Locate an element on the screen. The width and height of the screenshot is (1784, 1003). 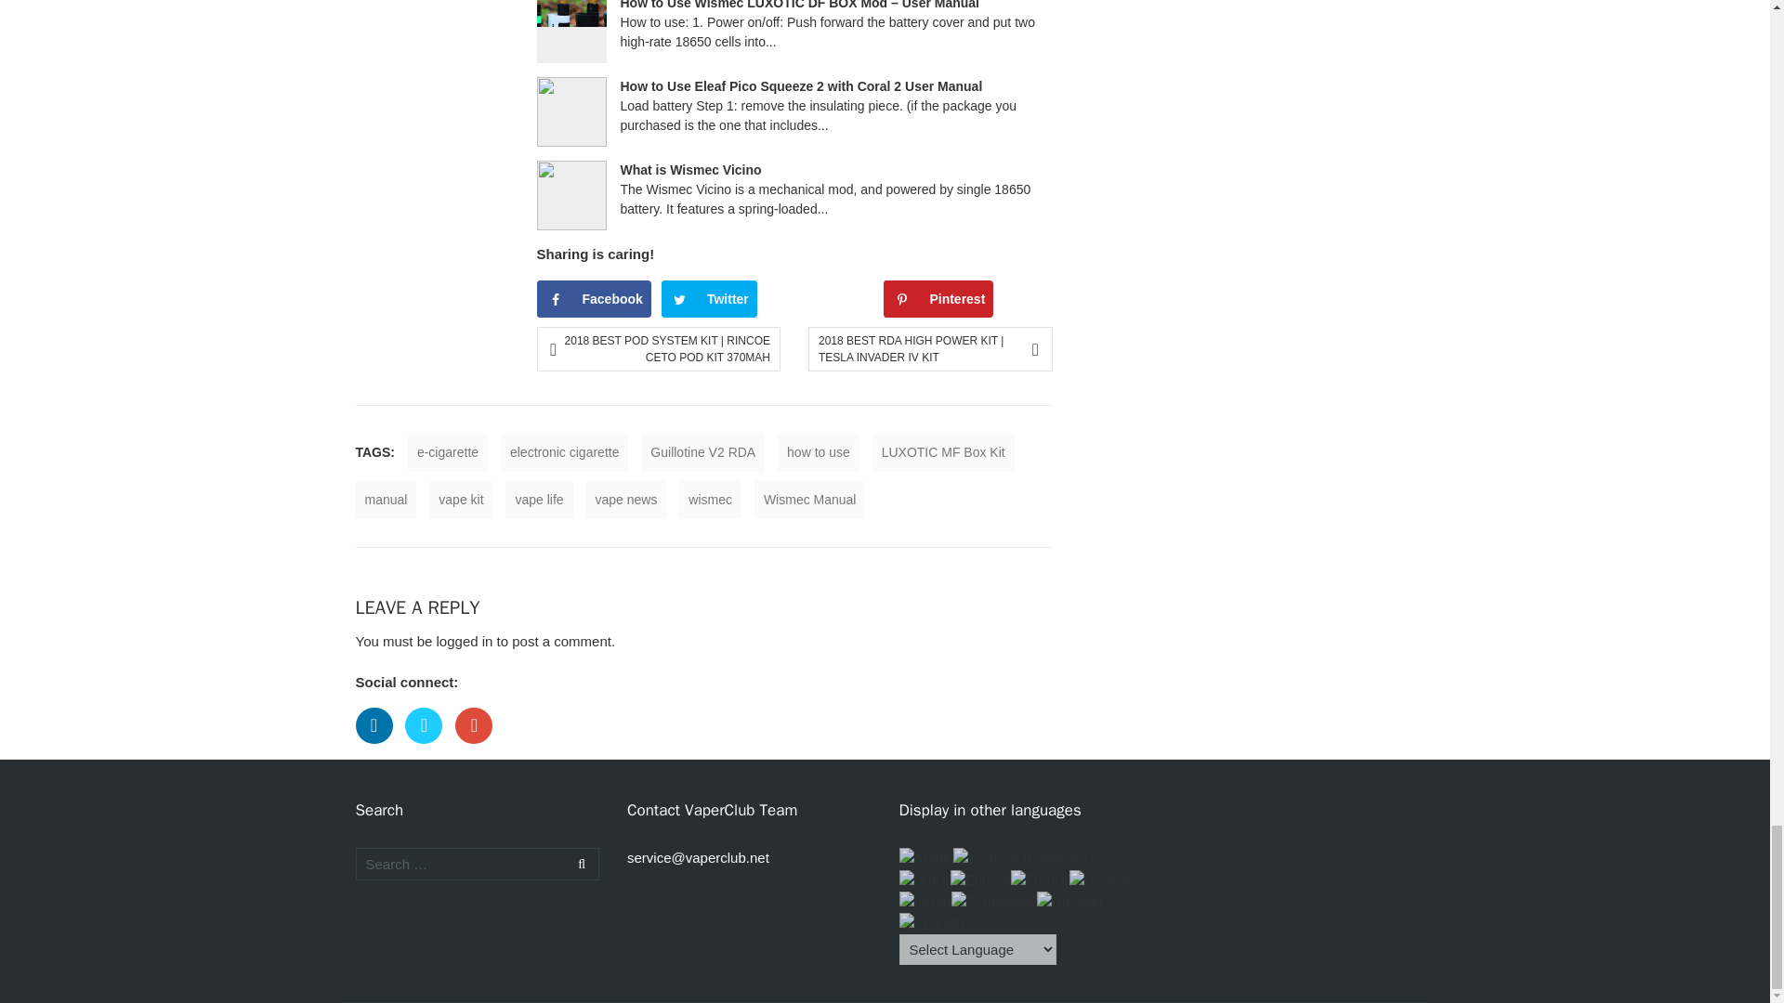
Login with facebook is located at coordinates (379, 749).